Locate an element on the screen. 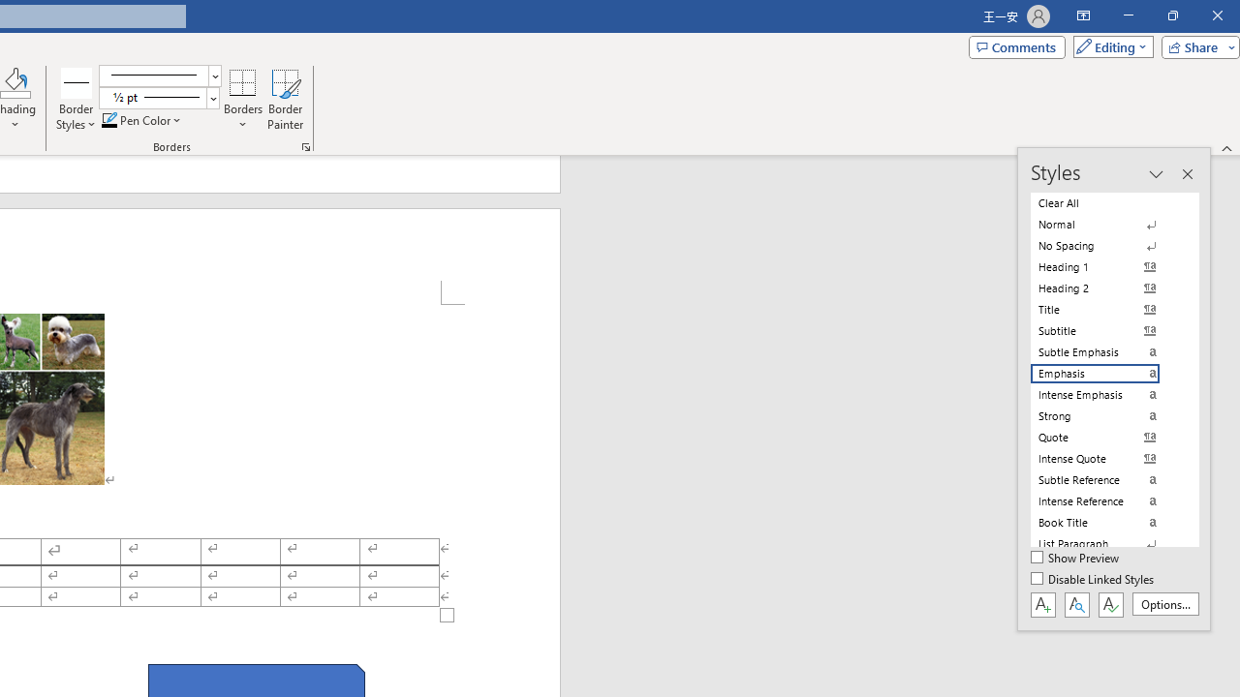 The image size is (1240, 697). Intense Quote is located at coordinates (1106, 459).